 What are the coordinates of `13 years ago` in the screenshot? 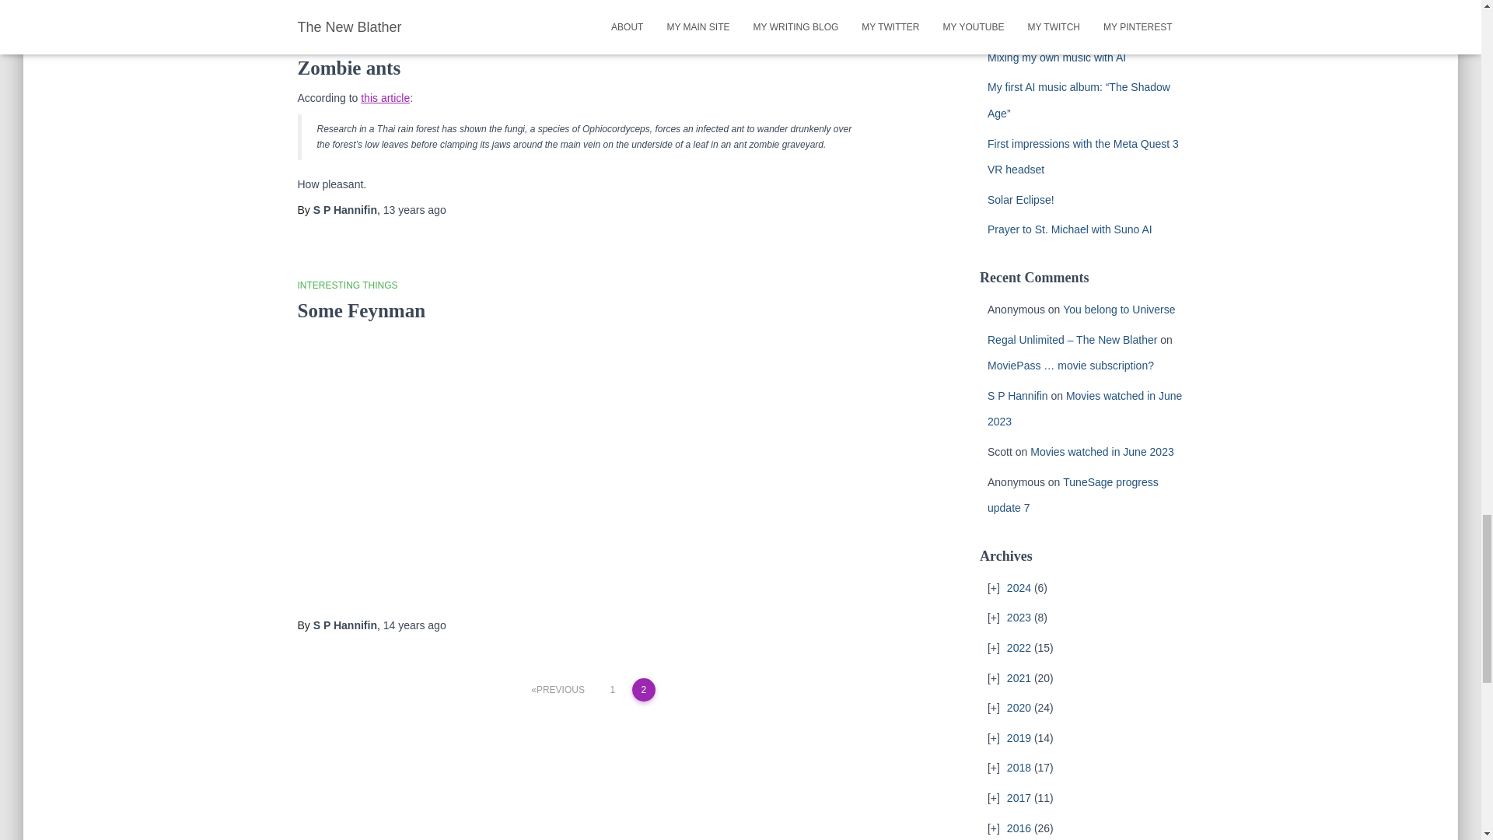 It's located at (415, 210).